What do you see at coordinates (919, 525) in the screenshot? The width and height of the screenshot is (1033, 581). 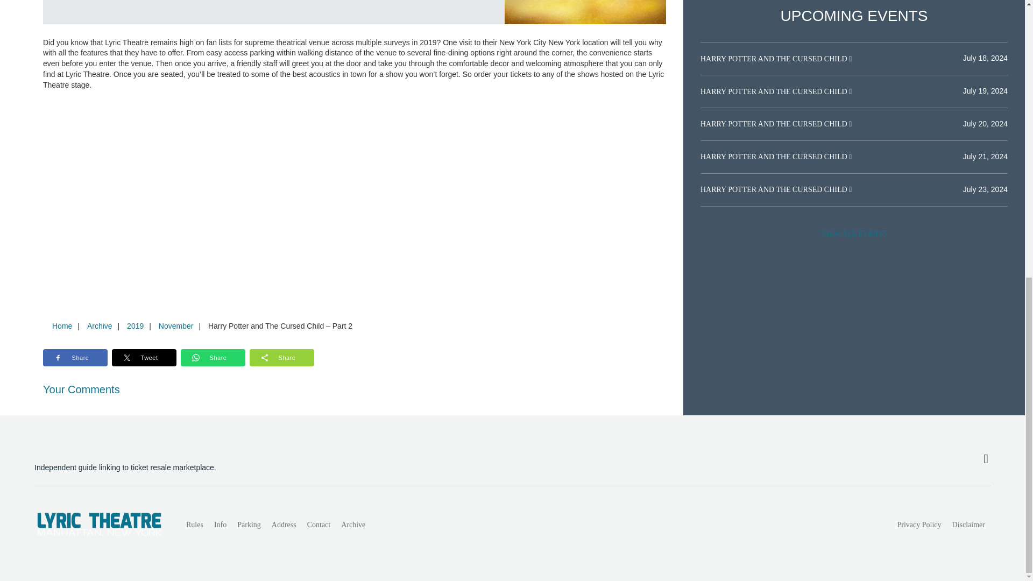 I see `Privacy Policy` at bounding box center [919, 525].